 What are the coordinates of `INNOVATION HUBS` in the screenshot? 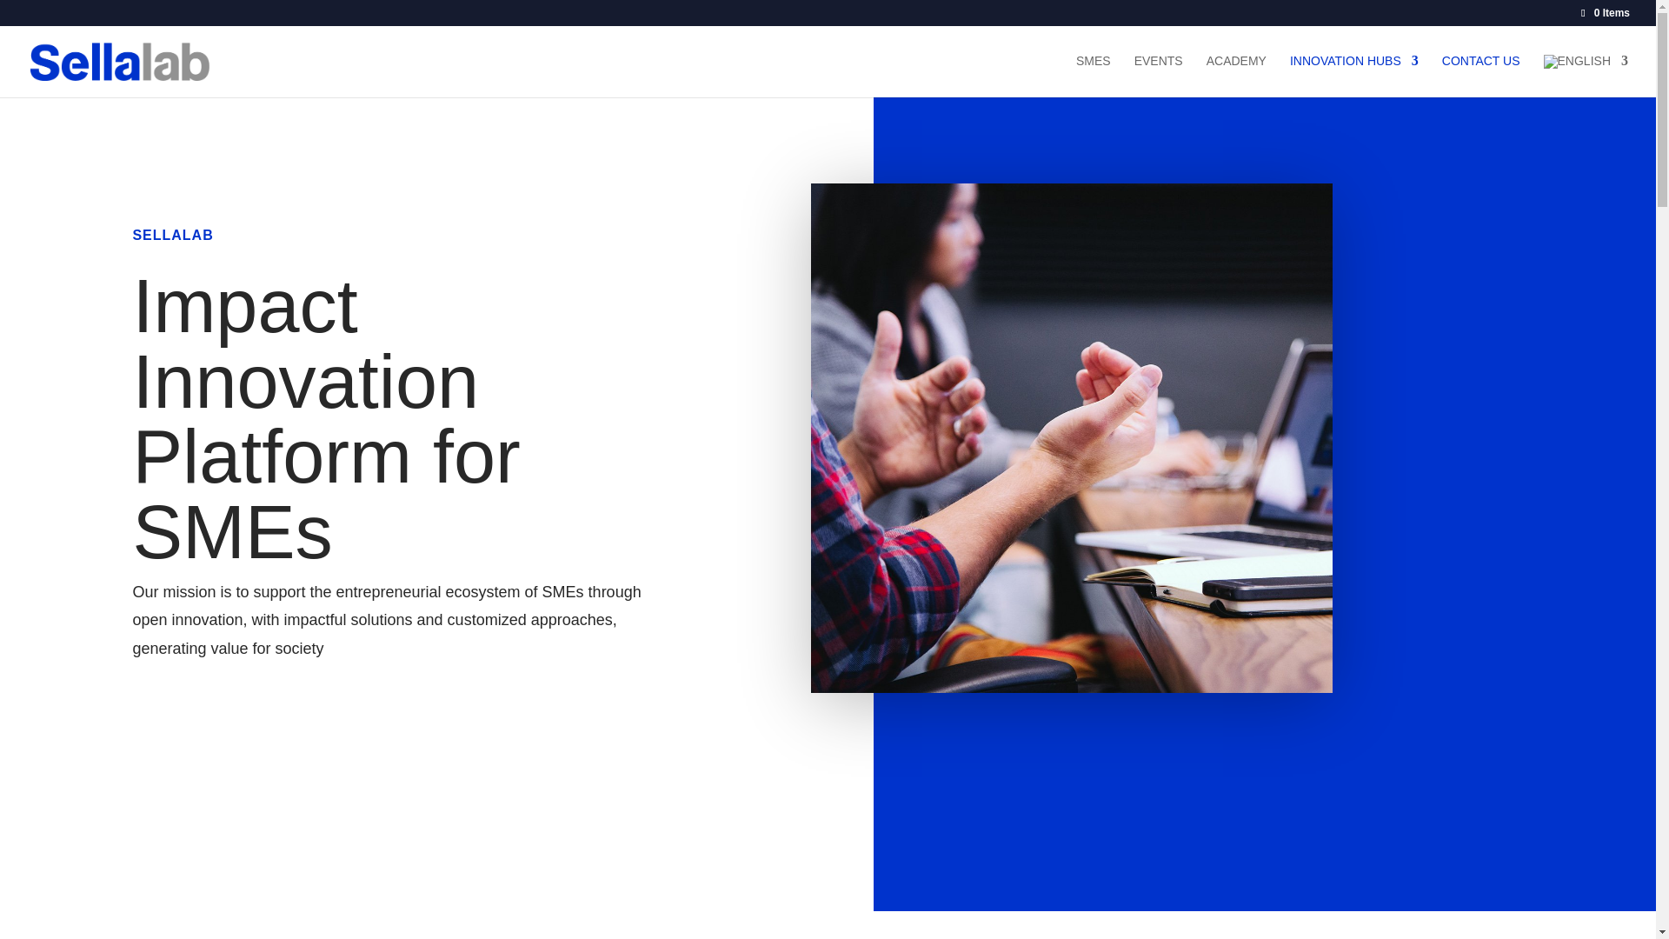 It's located at (1354, 75).